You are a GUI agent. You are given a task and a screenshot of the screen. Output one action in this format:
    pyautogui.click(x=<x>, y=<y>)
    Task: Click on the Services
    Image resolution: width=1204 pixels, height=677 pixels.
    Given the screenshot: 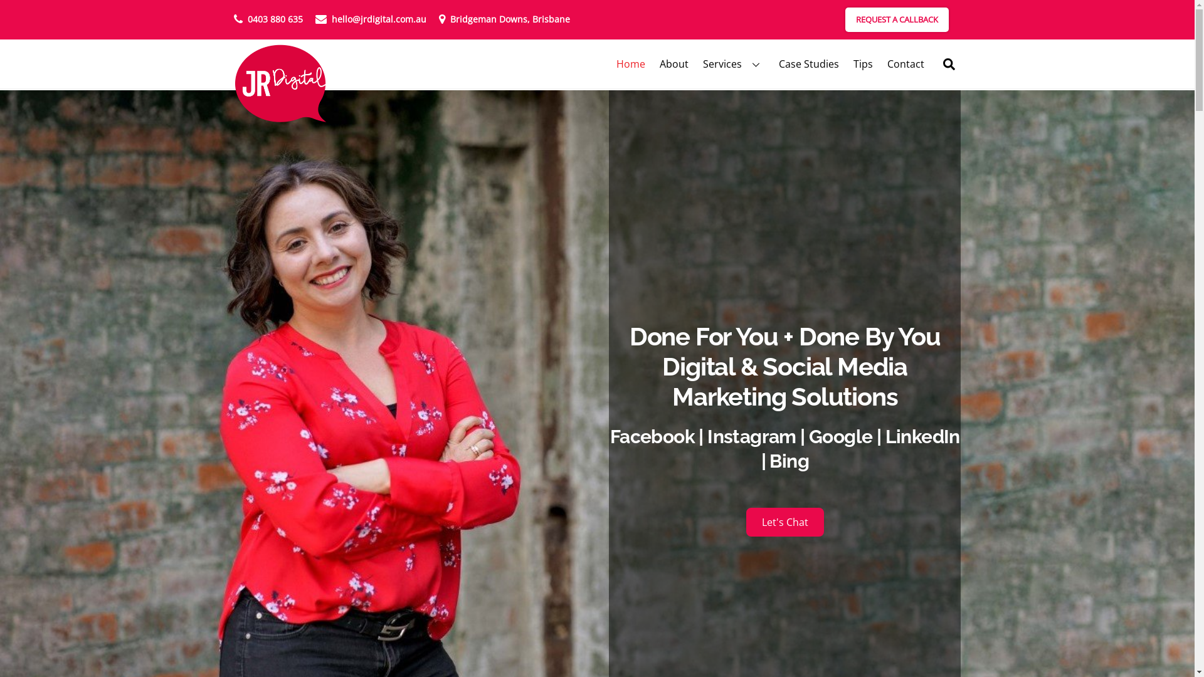 What is the action you would take?
    pyautogui.click(x=734, y=64)
    